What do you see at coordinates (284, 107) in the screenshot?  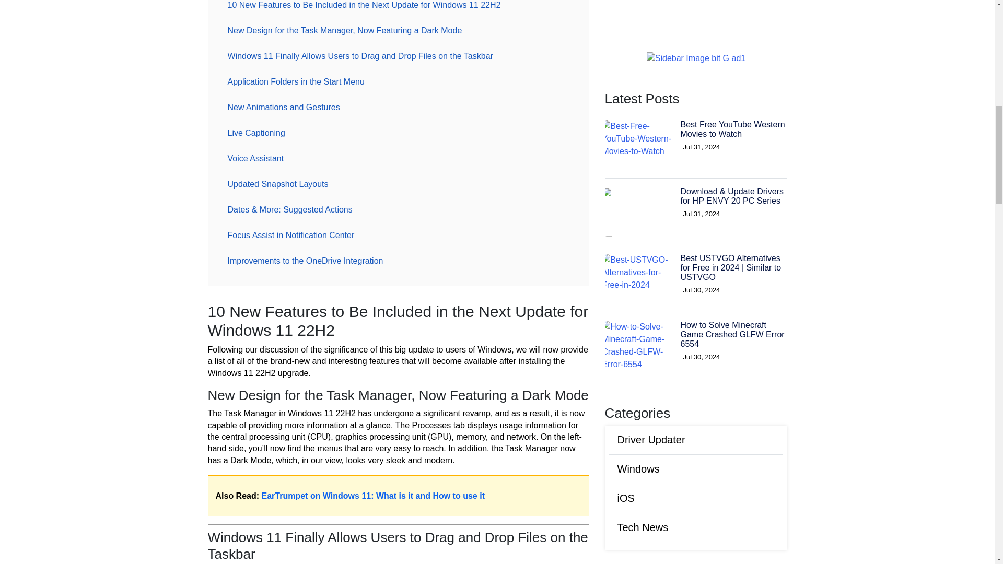 I see `New Animations and Gestures` at bounding box center [284, 107].